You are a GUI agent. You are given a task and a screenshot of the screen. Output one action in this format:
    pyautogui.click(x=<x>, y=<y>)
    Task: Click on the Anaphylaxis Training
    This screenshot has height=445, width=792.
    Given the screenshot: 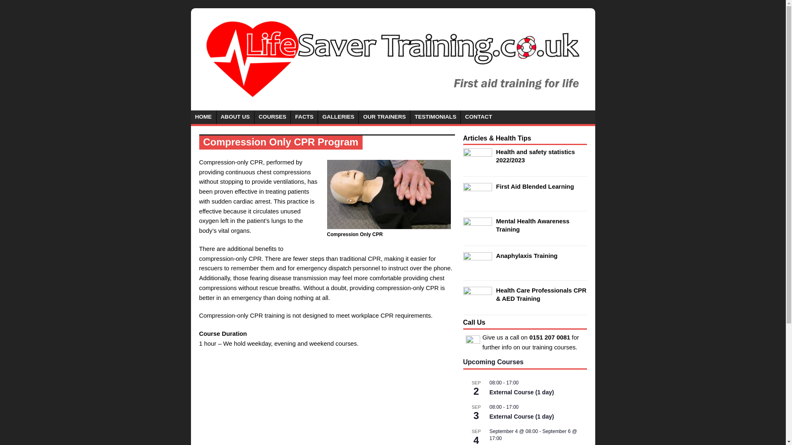 What is the action you would take?
    pyautogui.click(x=477, y=269)
    